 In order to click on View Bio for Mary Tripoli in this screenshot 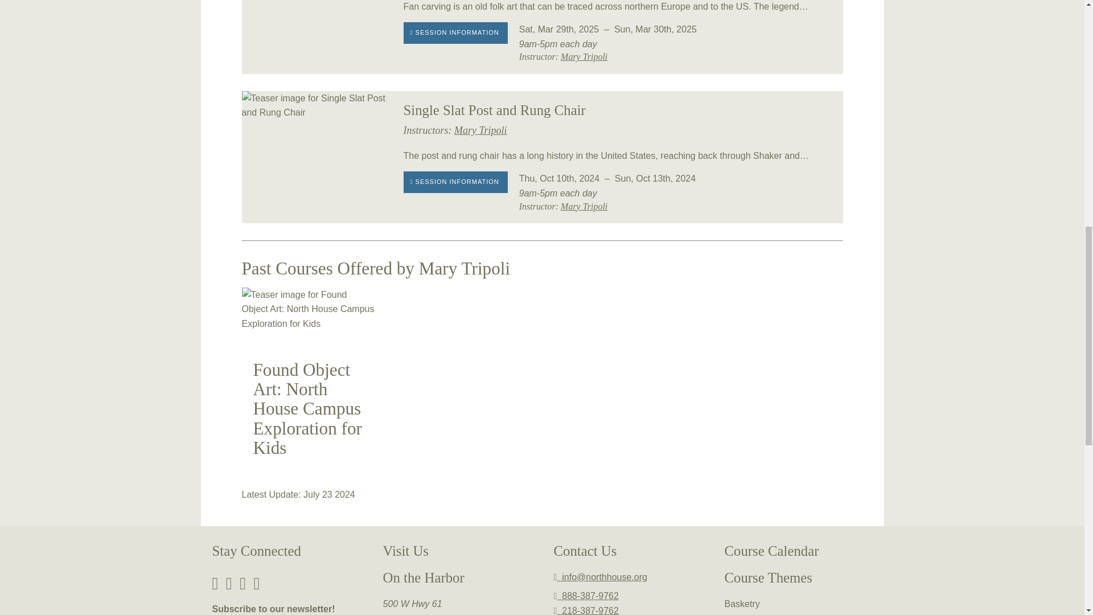, I will do `click(584, 206)`.